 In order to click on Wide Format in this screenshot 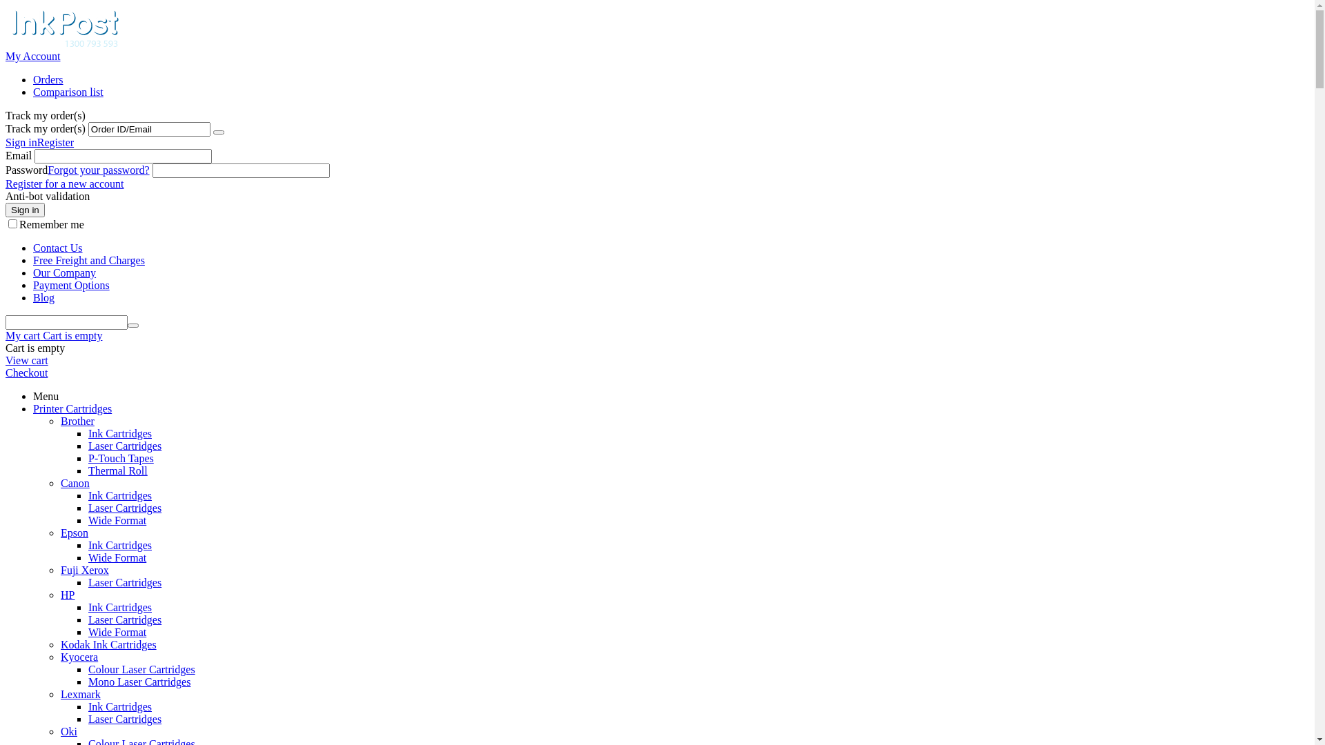, I will do `click(117, 520)`.